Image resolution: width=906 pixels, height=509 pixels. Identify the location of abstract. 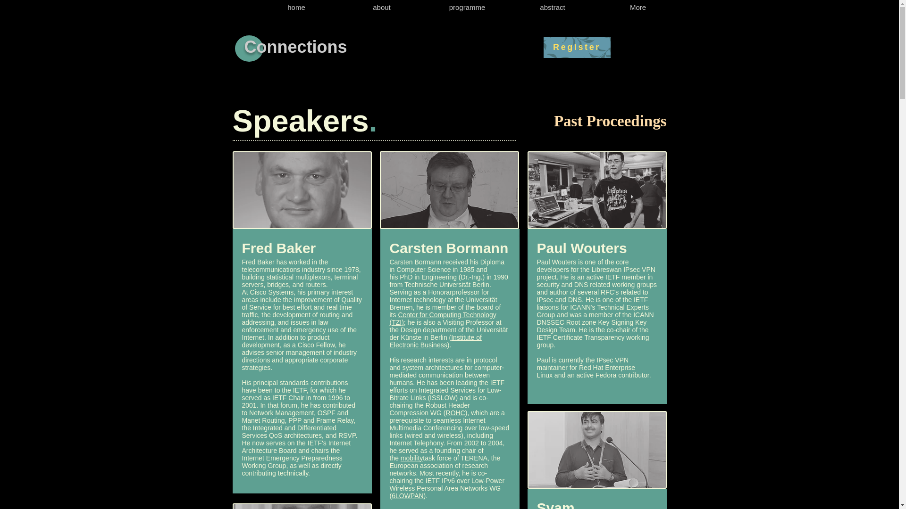
(552, 8).